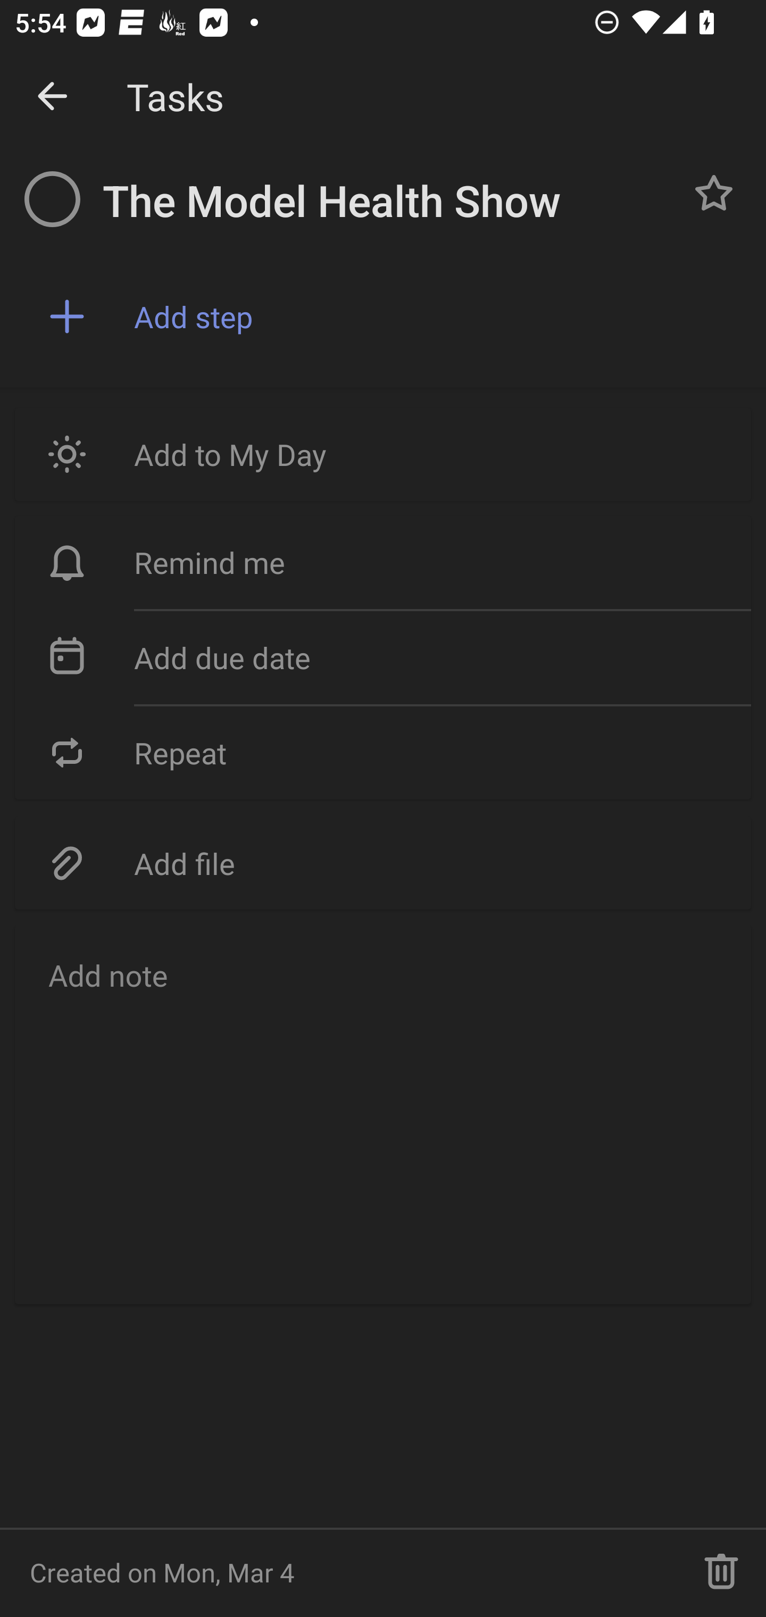  What do you see at coordinates (383, 752) in the screenshot?
I see `Repeat` at bounding box center [383, 752].